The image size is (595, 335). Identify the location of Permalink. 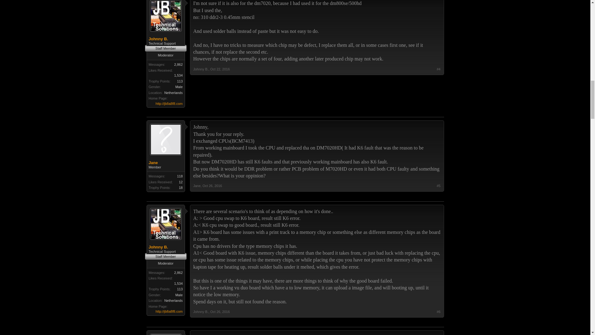
(220, 69).